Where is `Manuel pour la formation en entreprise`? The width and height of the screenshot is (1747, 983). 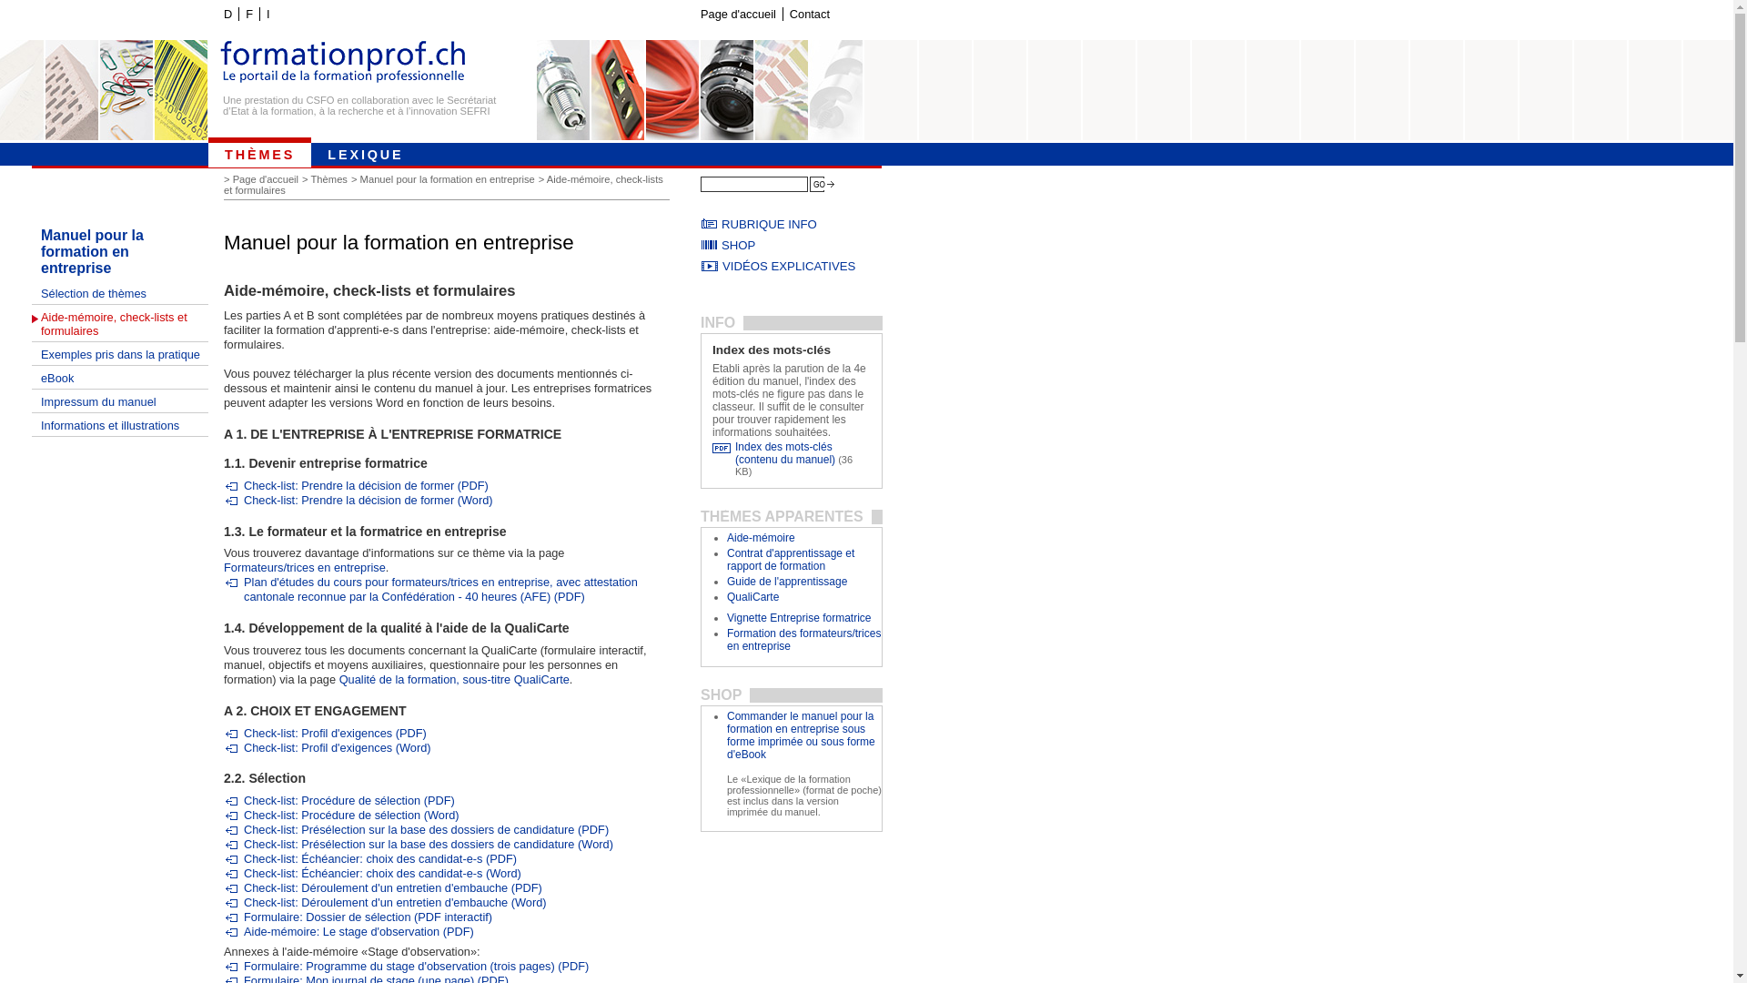
Manuel pour la formation en entreprise is located at coordinates (449, 179).